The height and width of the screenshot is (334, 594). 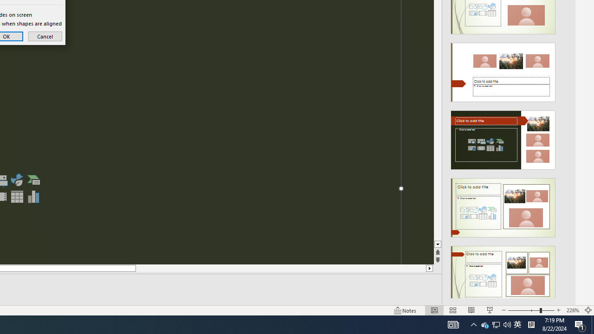 What do you see at coordinates (34, 180) in the screenshot?
I see `Insert a SmartArt Graphic` at bounding box center [34, 180].